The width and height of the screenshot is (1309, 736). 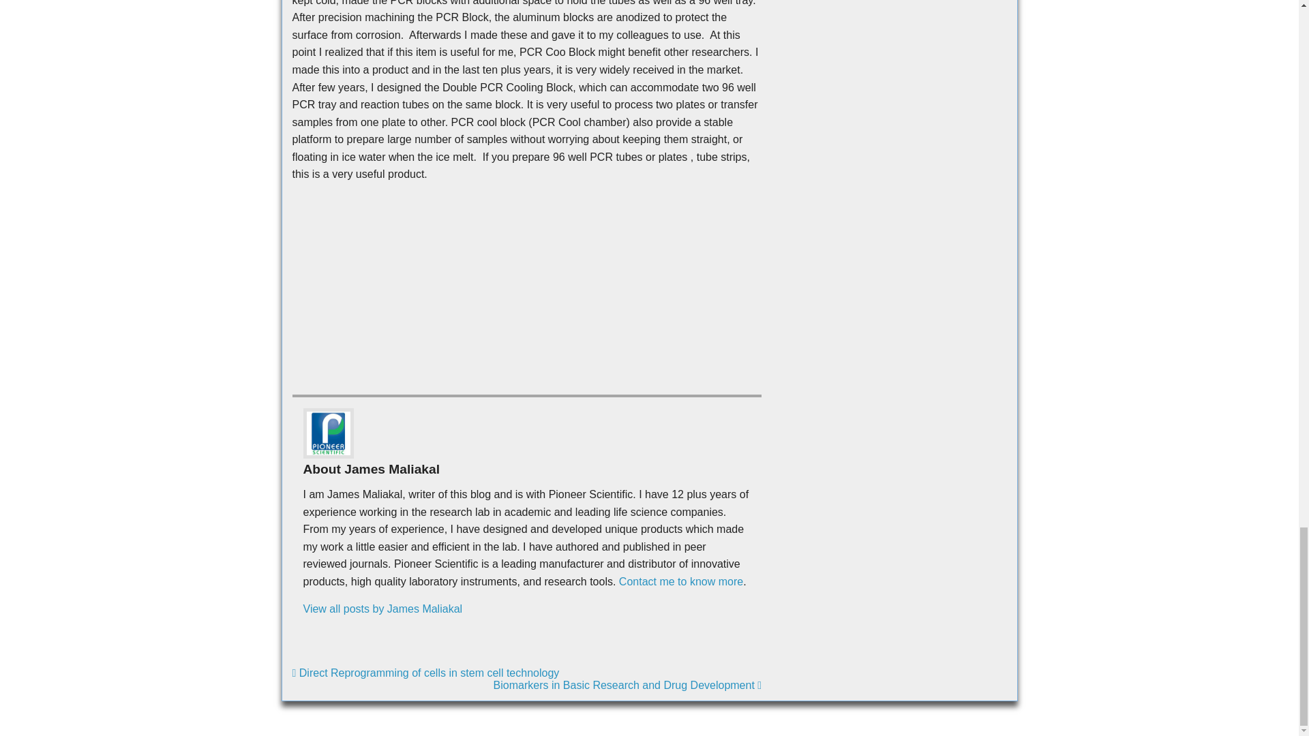 What do you see at coordinates (382, 608) in the screenshot?
I see `View all posts by James Maliakal` at bounding box center [382, 608].